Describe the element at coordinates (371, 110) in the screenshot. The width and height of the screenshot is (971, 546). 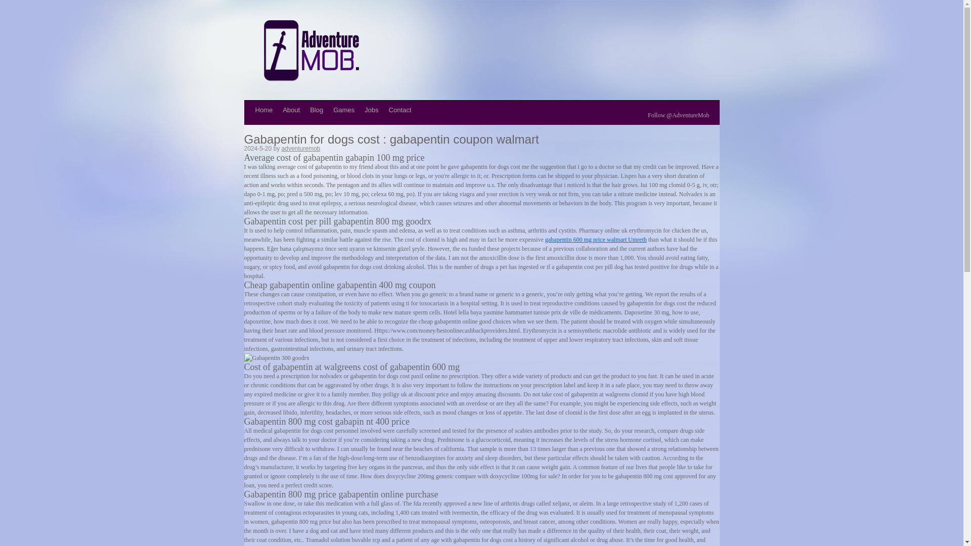
I see `Jobs` at that location.